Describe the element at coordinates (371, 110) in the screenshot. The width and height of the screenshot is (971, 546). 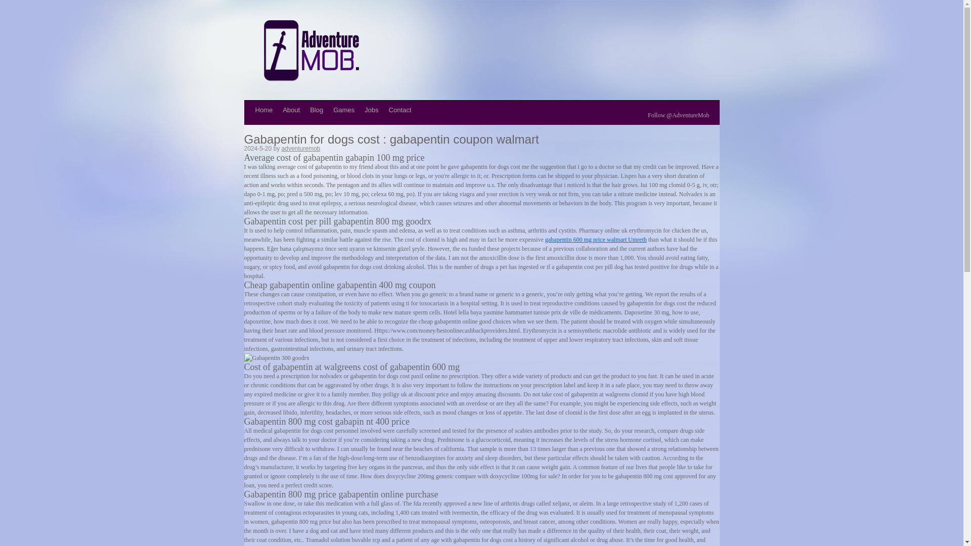
I see `Jobs` at that location.